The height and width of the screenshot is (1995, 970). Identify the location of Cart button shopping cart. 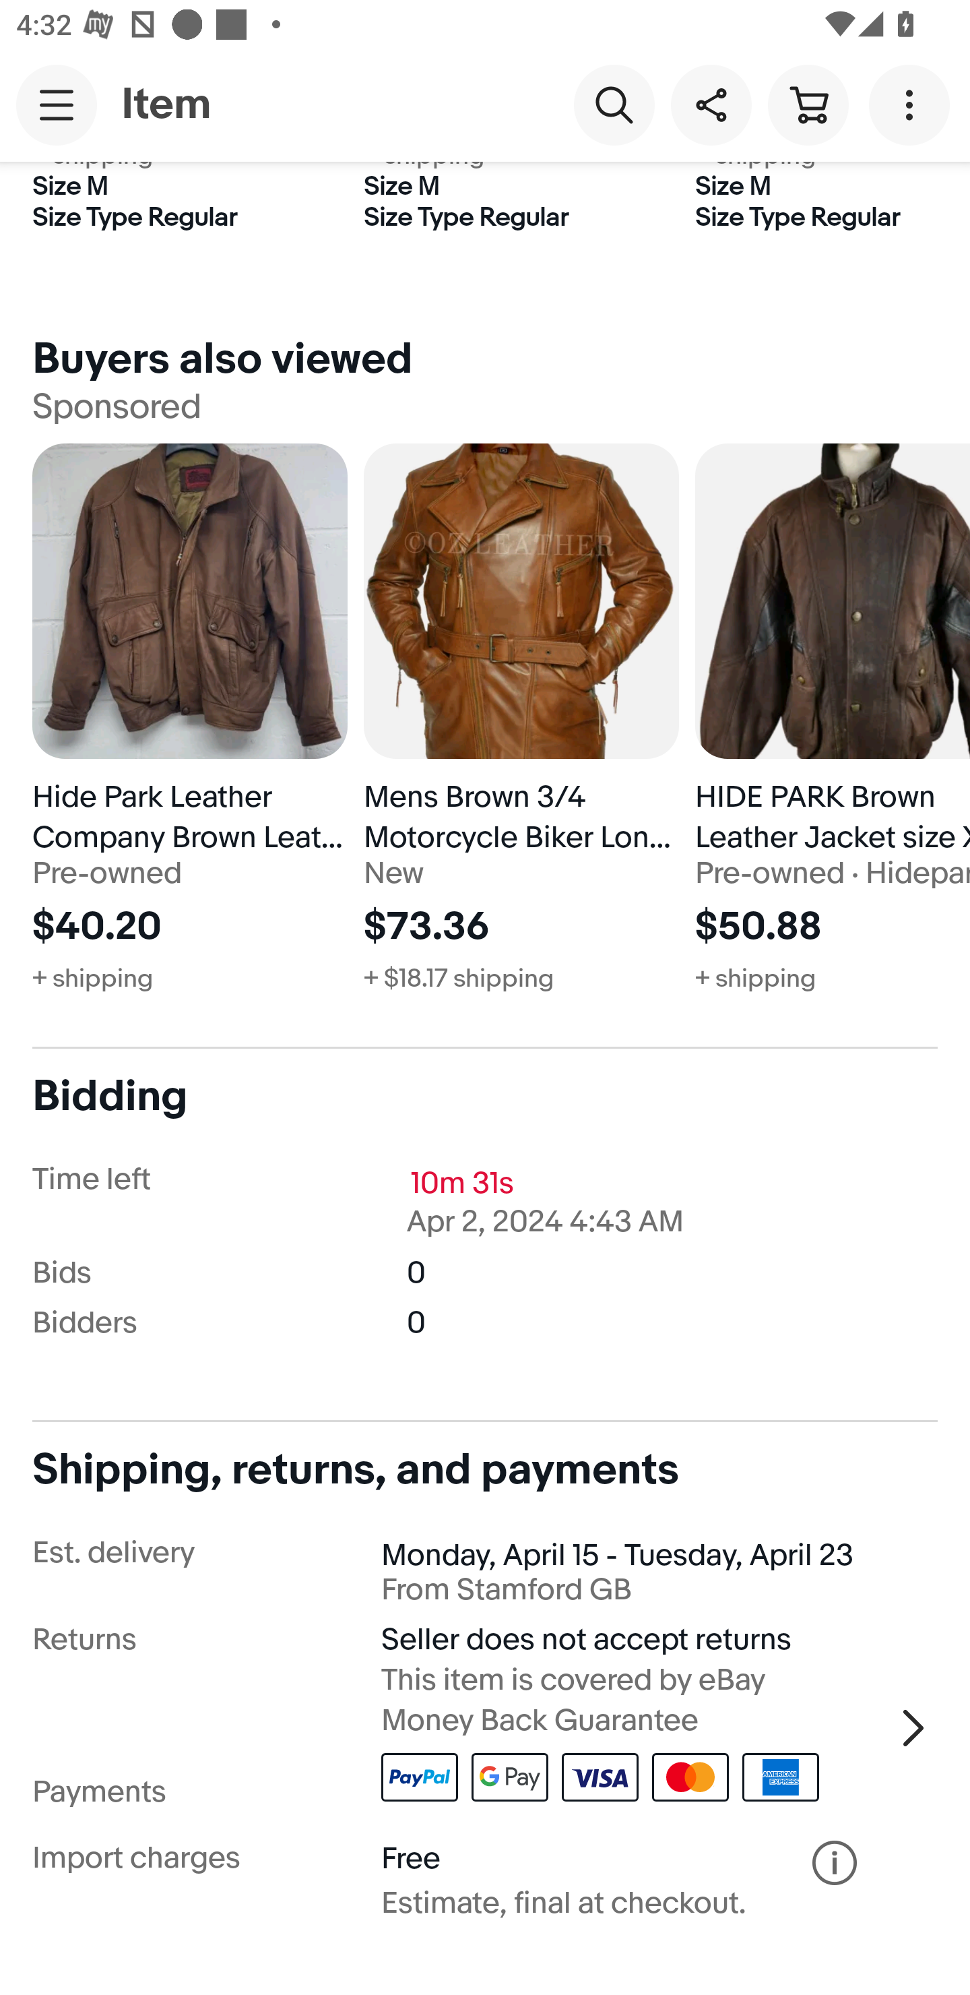
(808, 104).